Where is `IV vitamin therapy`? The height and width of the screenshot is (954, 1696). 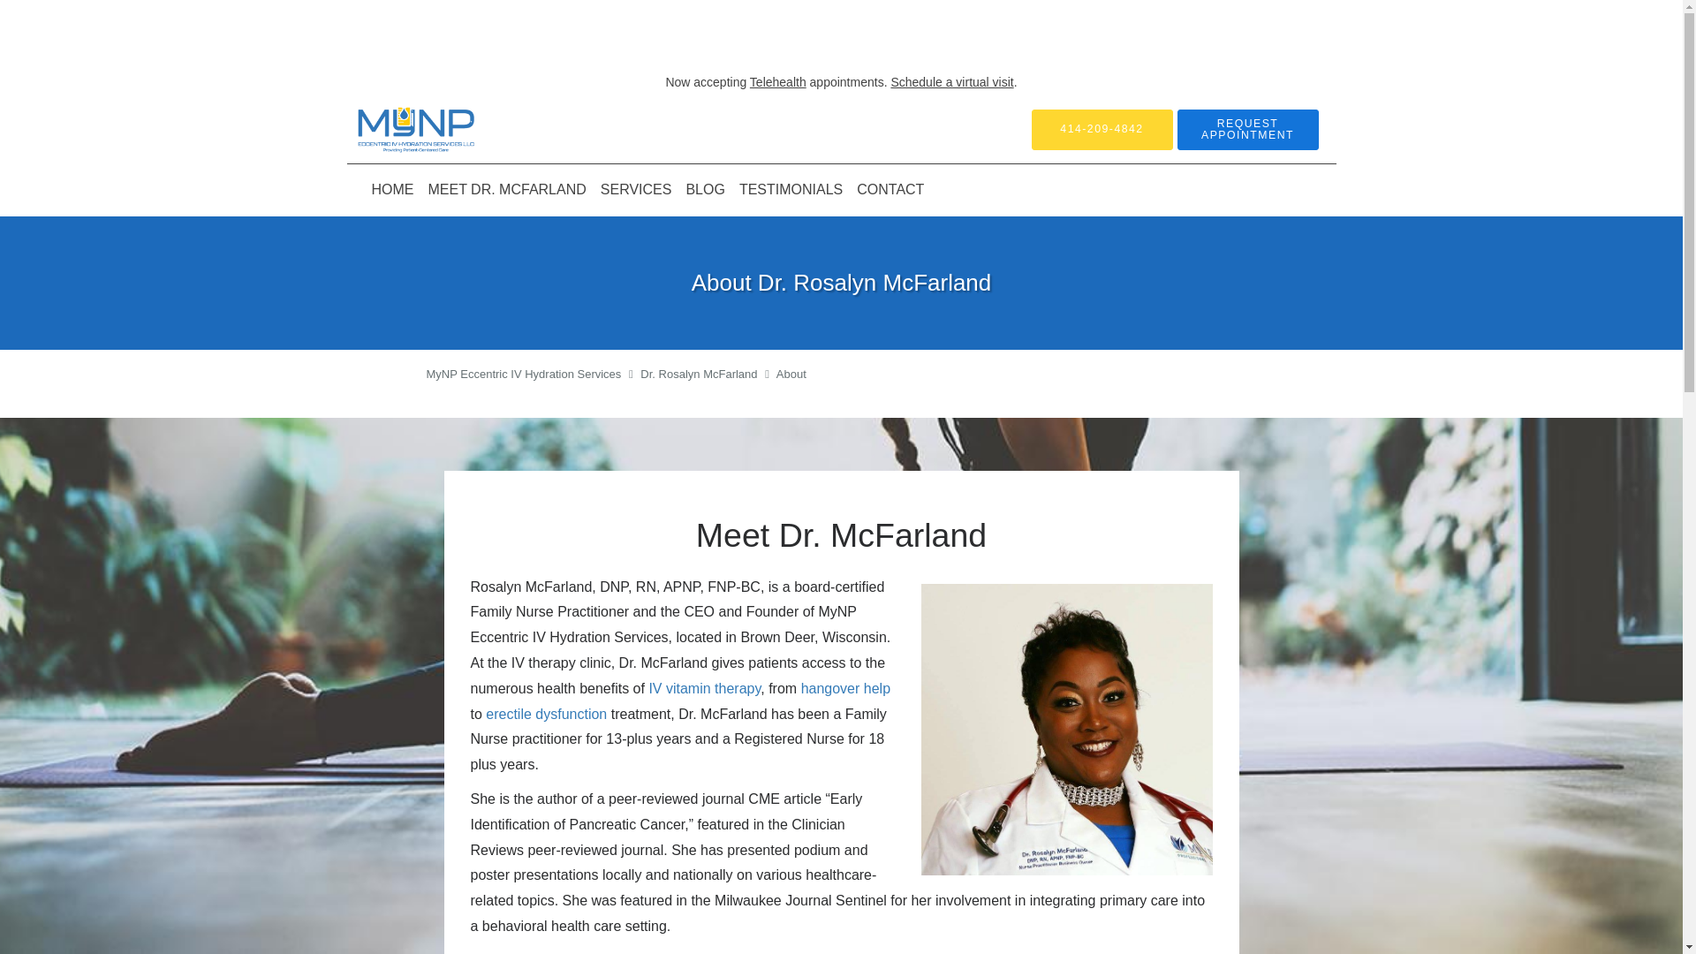
IV vitamin therapy is located at coordinates (703, 689).